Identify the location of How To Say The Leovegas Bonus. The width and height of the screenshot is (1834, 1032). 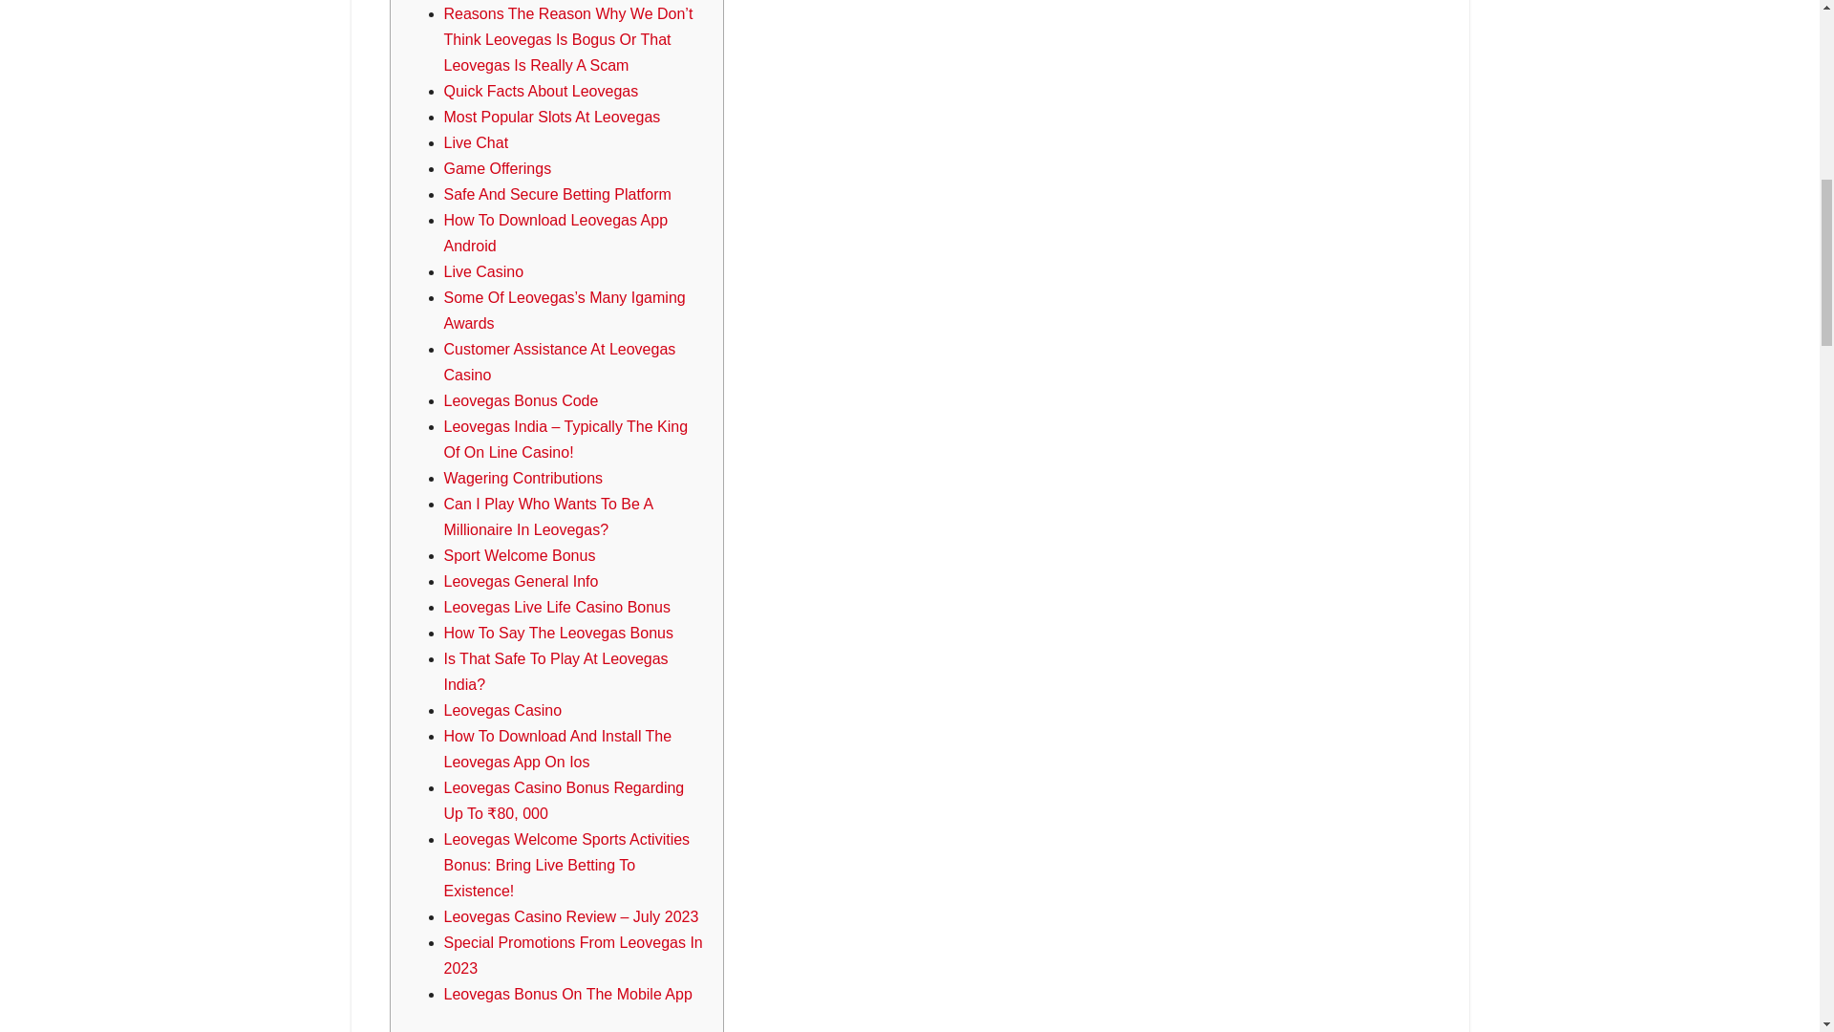
(558, 633).